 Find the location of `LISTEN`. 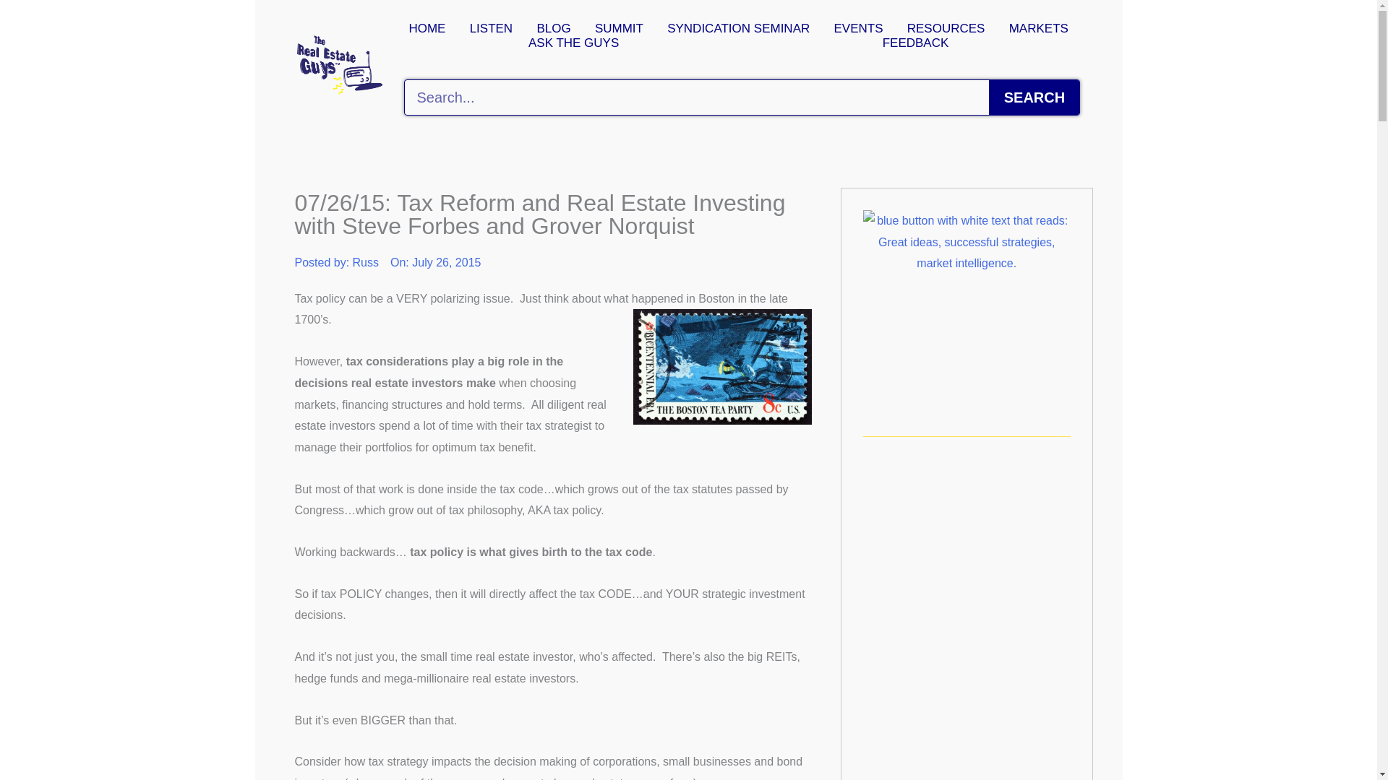

LISTEN is located at coordinates (491, 29).